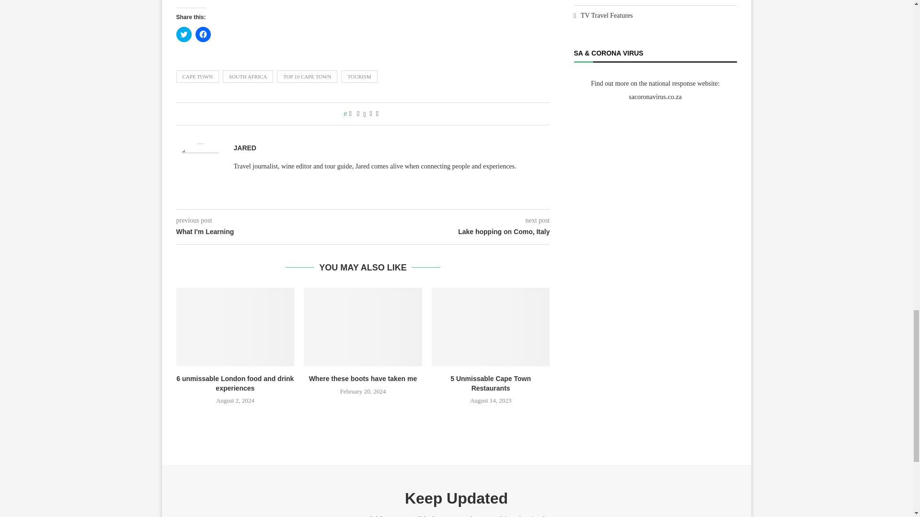 This screenshot has width=920, height=517. What do you see at coordinates (248, 76) in the screenshot?
I see `SOUTH AFRICA` at bounding box center [248, 76].